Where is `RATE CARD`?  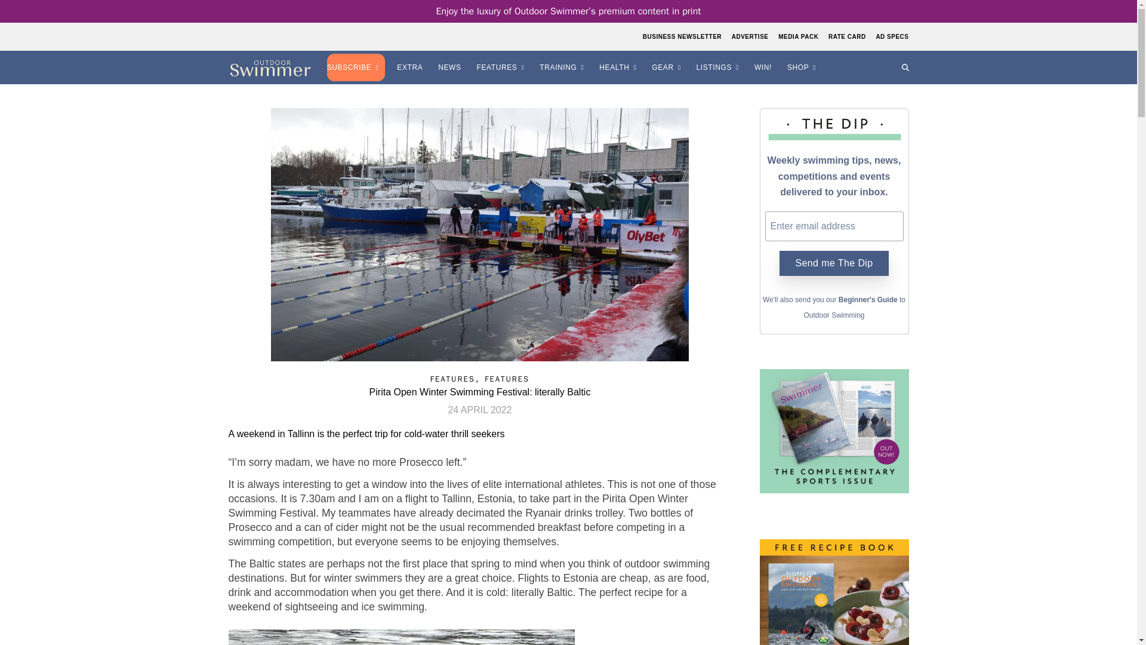
RATE CARD is located at coordinates (846, 36).